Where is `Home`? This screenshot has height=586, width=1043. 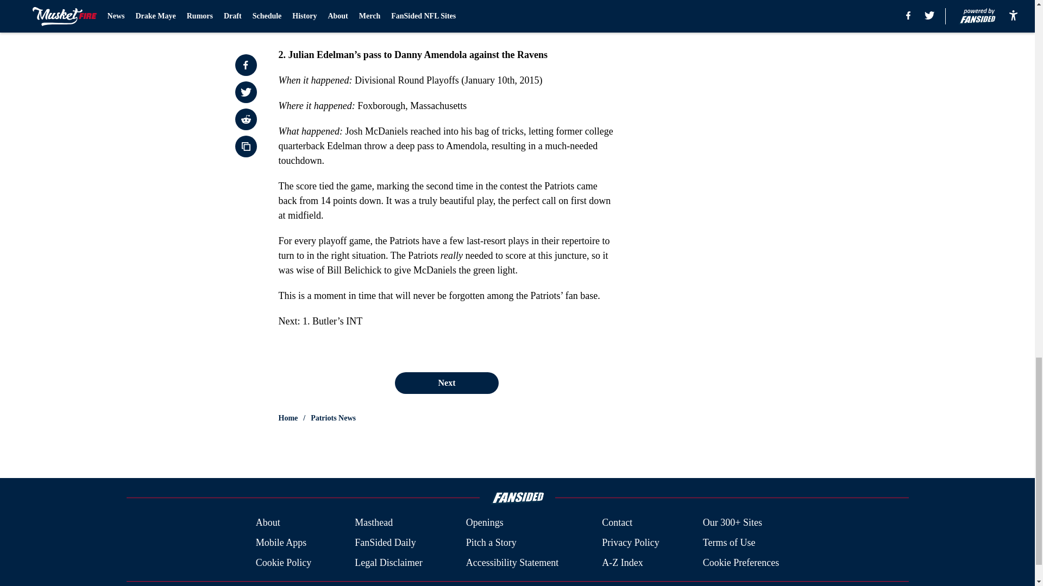
Home is located at coordinates (288, 418).